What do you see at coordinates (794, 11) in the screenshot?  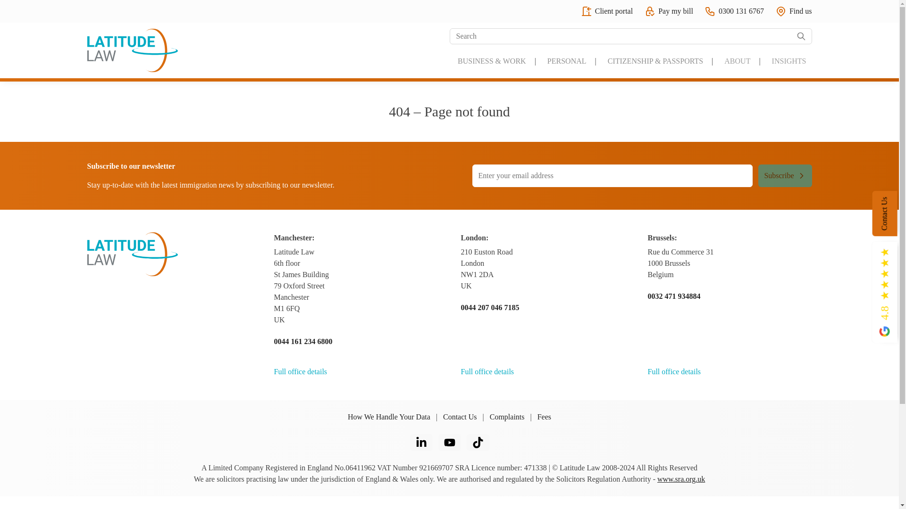 I see `Find us` at bounding box center [794, 11].